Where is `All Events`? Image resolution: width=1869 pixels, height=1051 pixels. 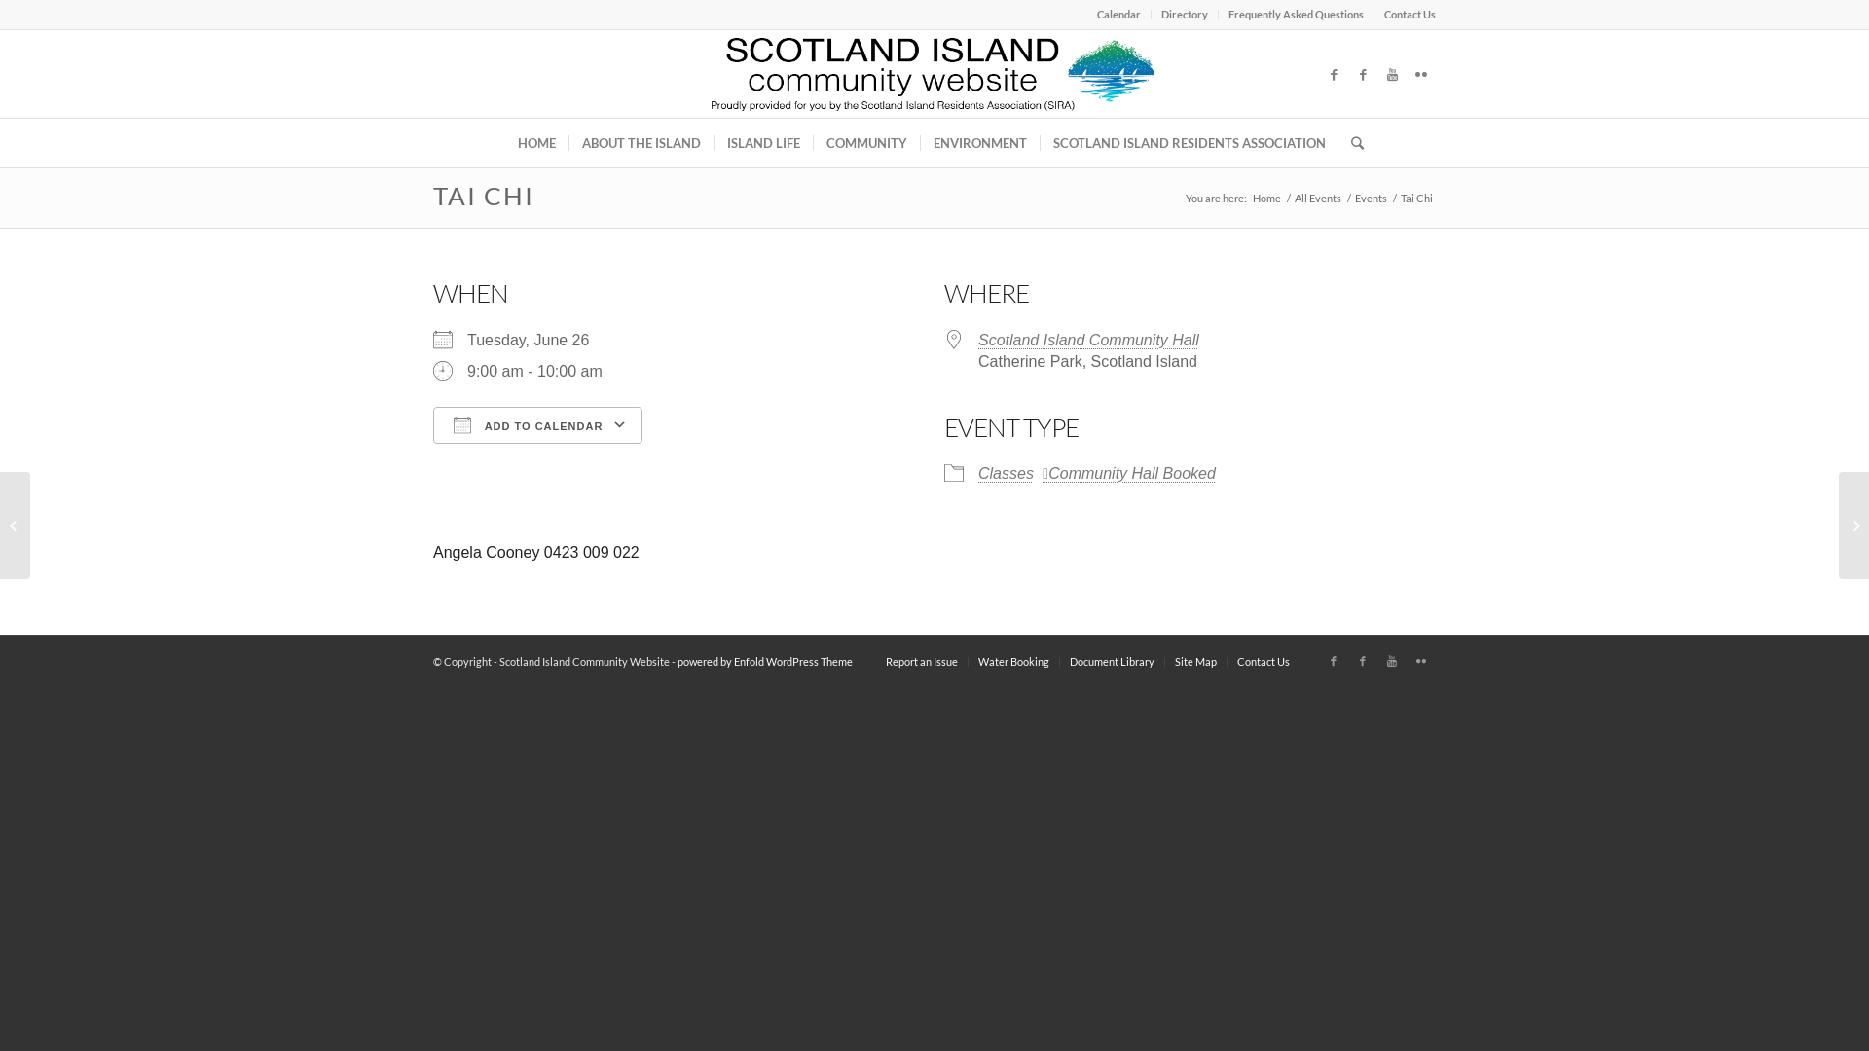 All Events is located at coordinates (1318, 199).